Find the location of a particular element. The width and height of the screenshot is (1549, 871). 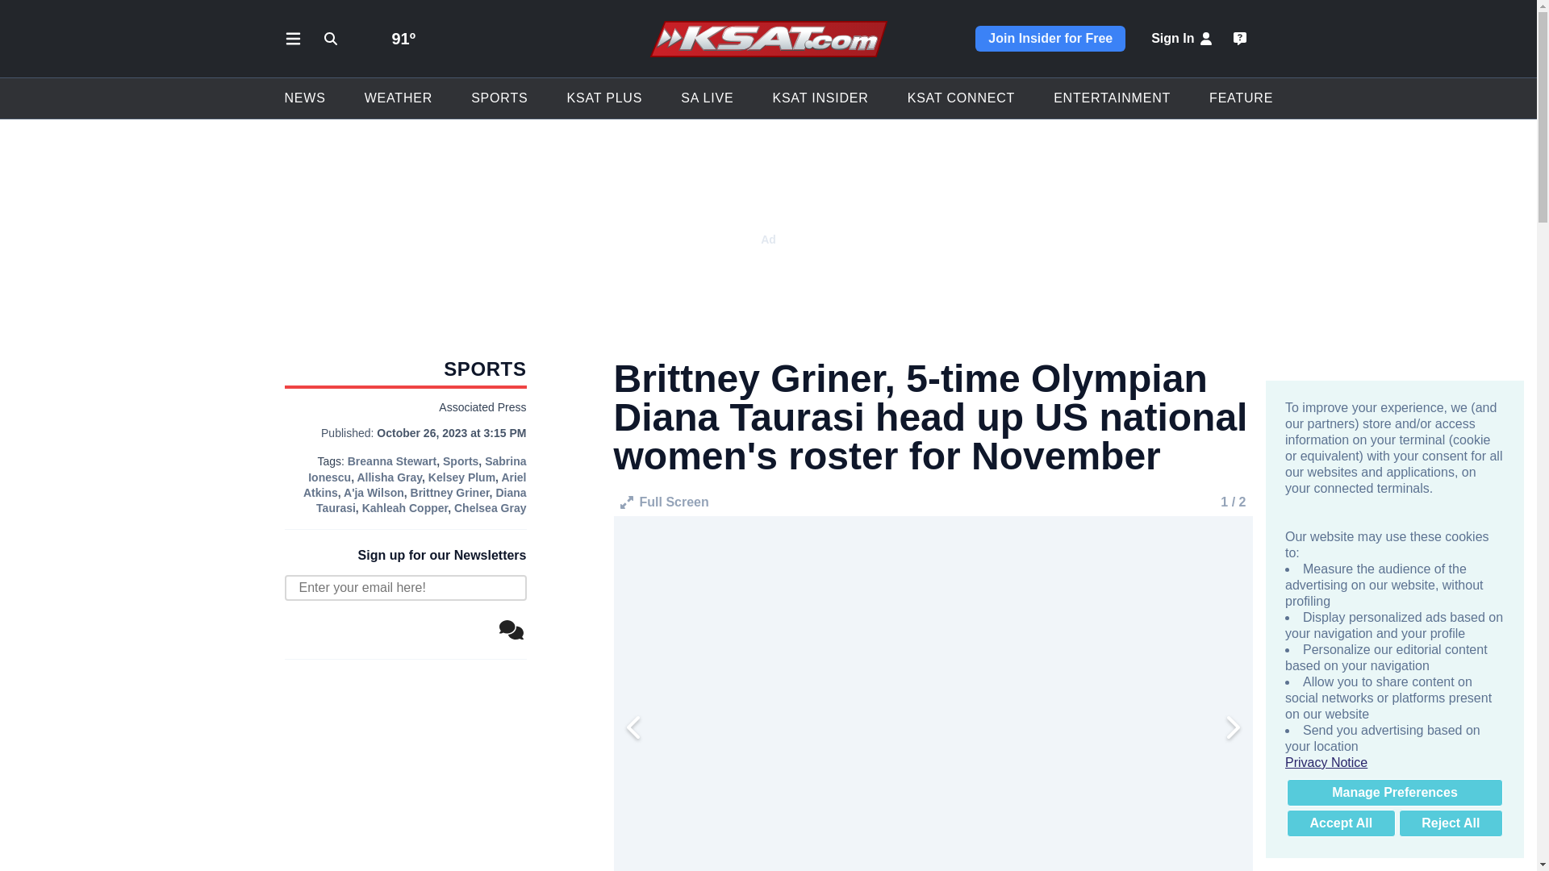

Accept All is located at coordinates (1341, 823).